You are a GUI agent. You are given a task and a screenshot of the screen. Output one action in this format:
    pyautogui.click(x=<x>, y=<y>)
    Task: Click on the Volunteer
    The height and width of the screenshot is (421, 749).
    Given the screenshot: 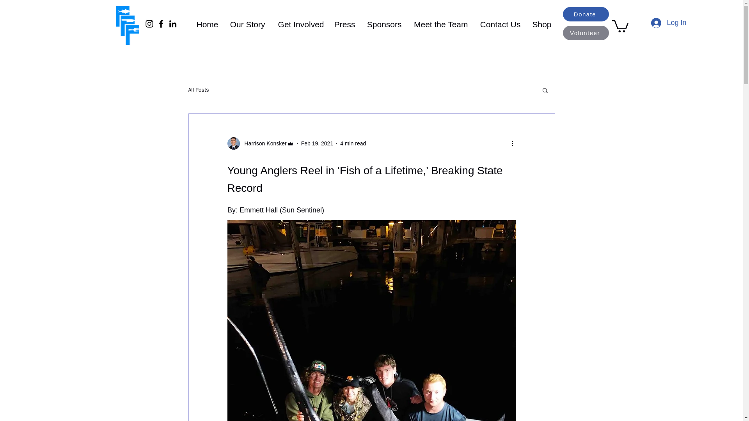 What is the action you would take?
    pyautogui.click(x=585, y=33)
    